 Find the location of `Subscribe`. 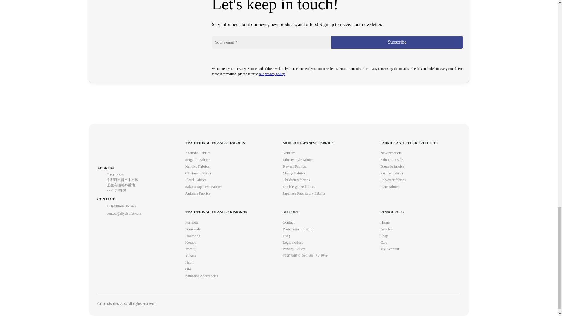

Subscribe is located at coordinates (397, 42).